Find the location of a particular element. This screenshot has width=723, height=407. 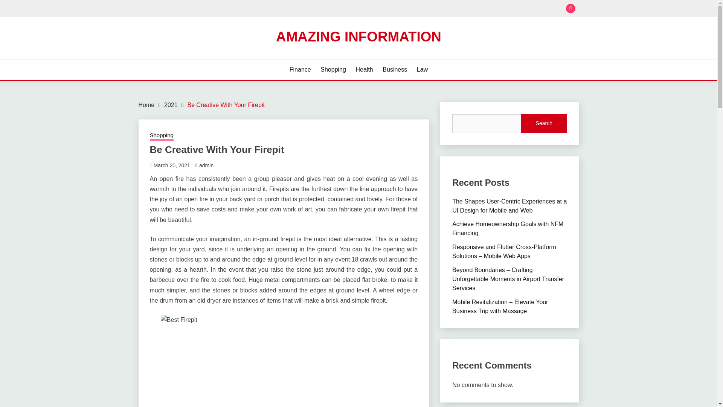

Shopping is located at coordinates (333, 69).